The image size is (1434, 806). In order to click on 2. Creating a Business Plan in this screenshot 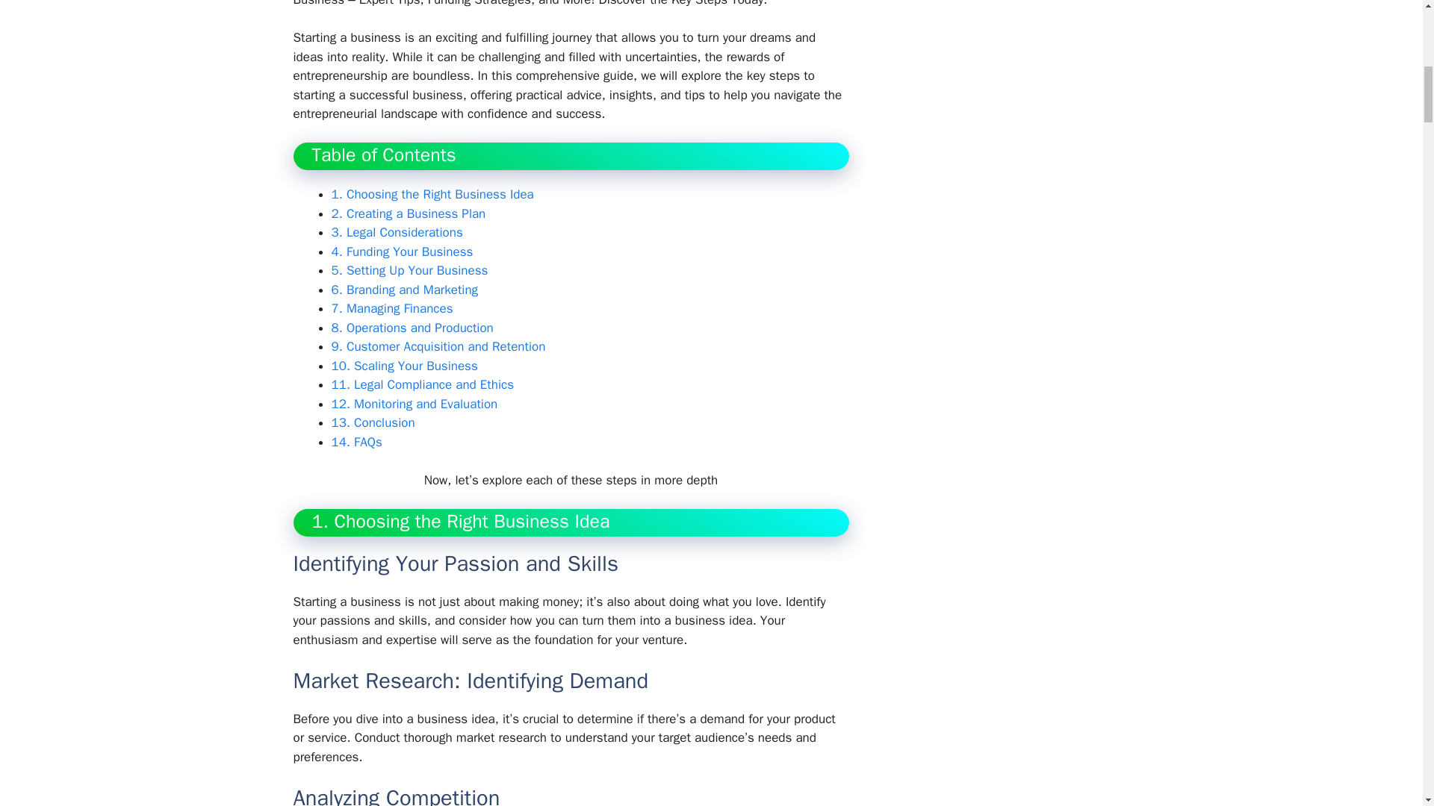, I will do `click(408, 213)`.